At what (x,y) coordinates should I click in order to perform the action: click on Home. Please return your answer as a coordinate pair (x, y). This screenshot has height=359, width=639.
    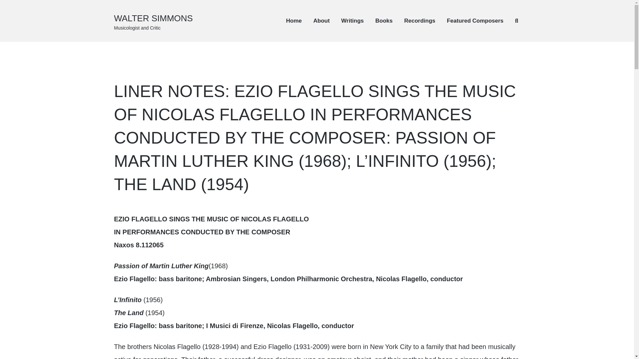
    Looking at the image, I should click on (294, 21).